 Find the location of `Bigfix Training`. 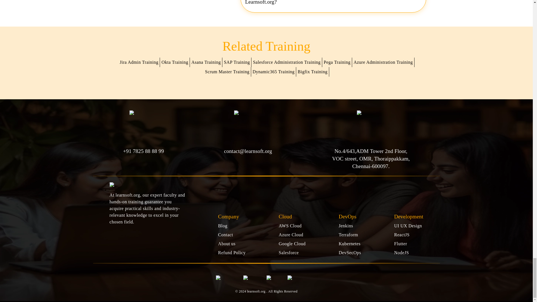

Bigfix Training is located at coordinates (313, 72).